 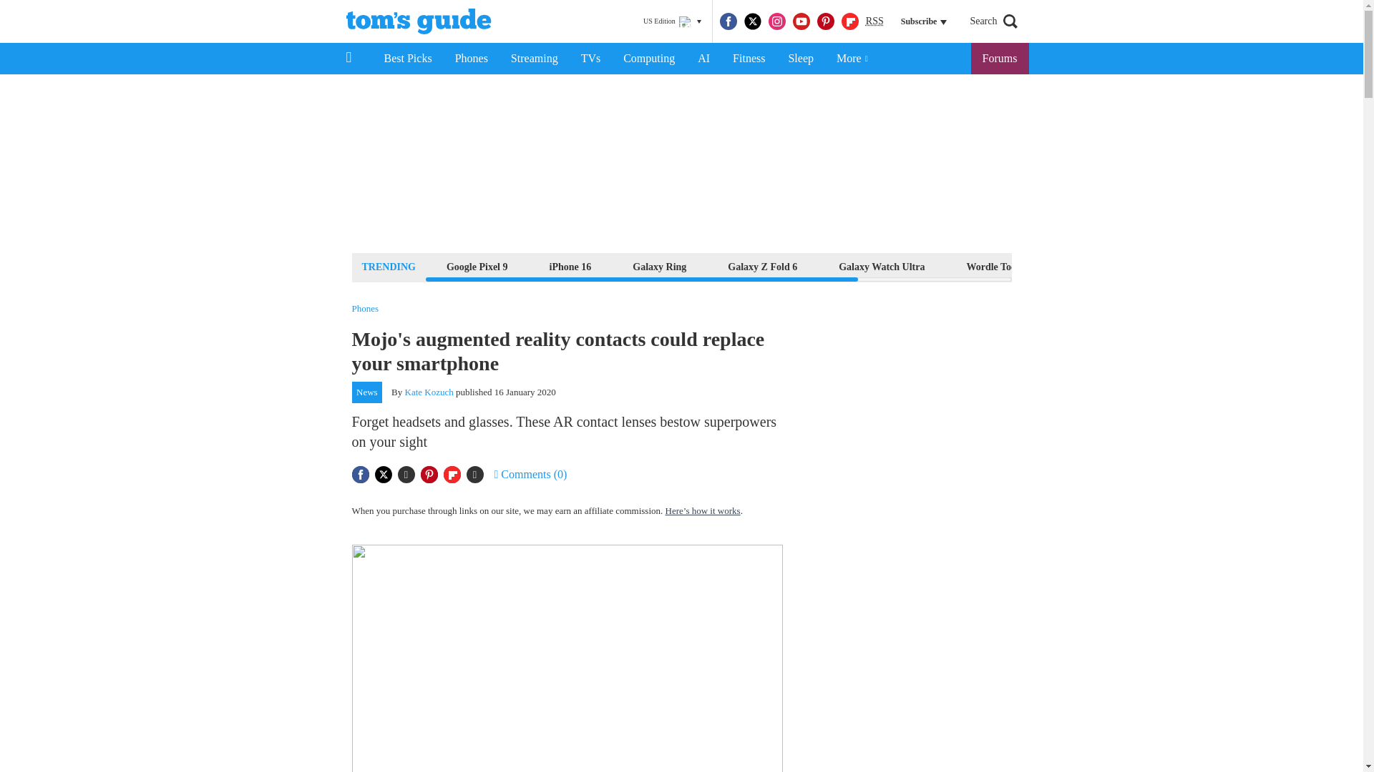 I want to click on Sleep, so click(x=800, y=59).